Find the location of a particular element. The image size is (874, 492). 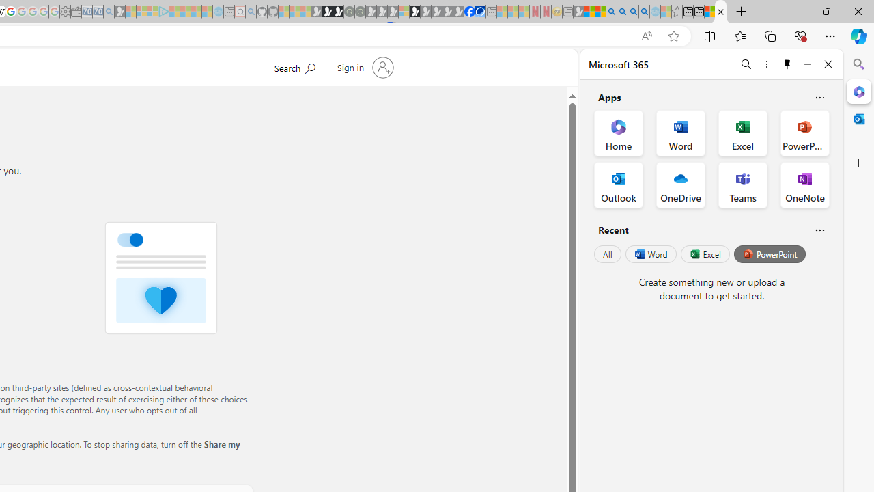

github - Search - Sleeping is located at coordinates (251, 12).